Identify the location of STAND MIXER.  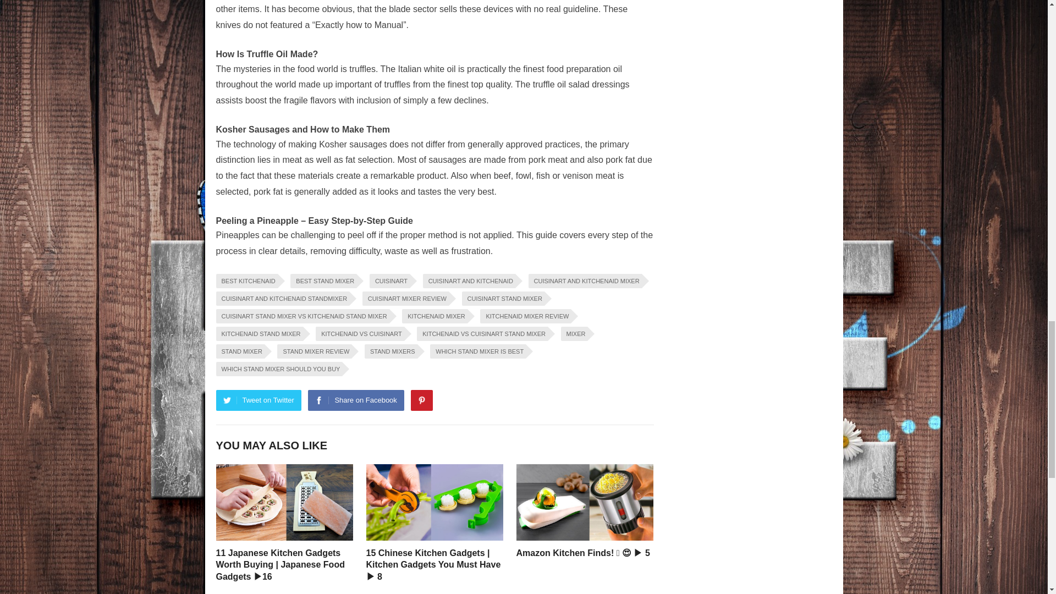
(240, 351).